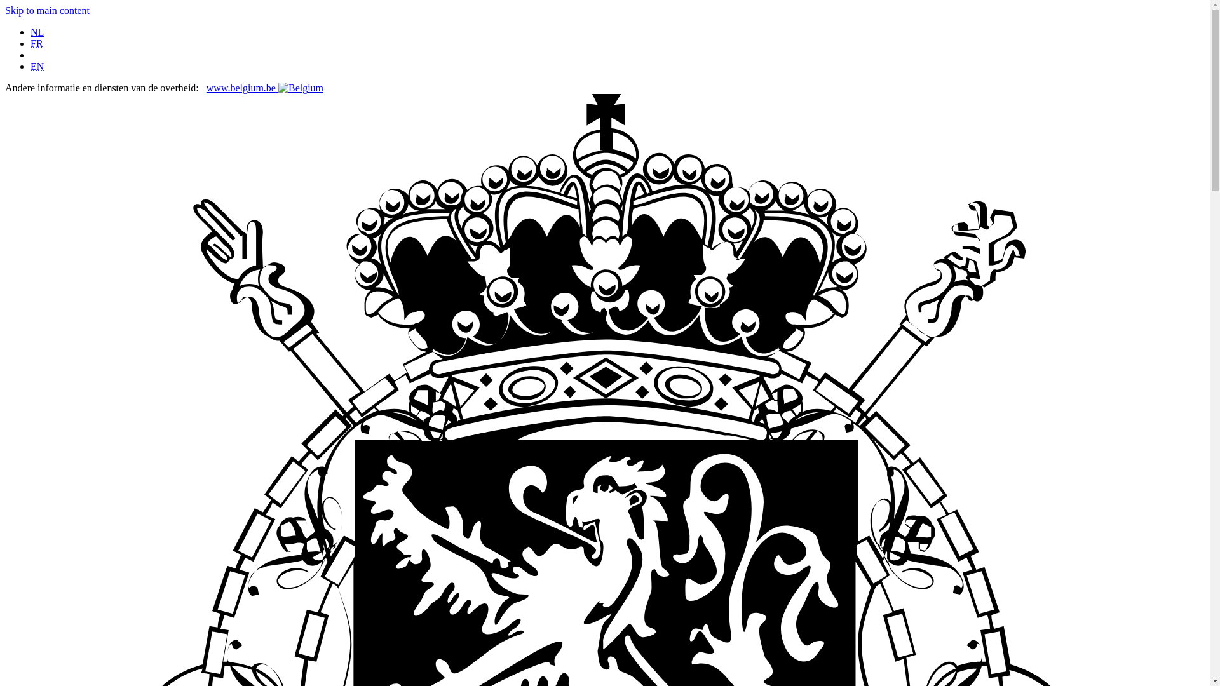 Image resolution: width=1220 pixels, height=686 pixels. What do you see at coordinates (264, 88) in the screenshot?
I see `www.belgium.be` at bounding box center [264, 88].